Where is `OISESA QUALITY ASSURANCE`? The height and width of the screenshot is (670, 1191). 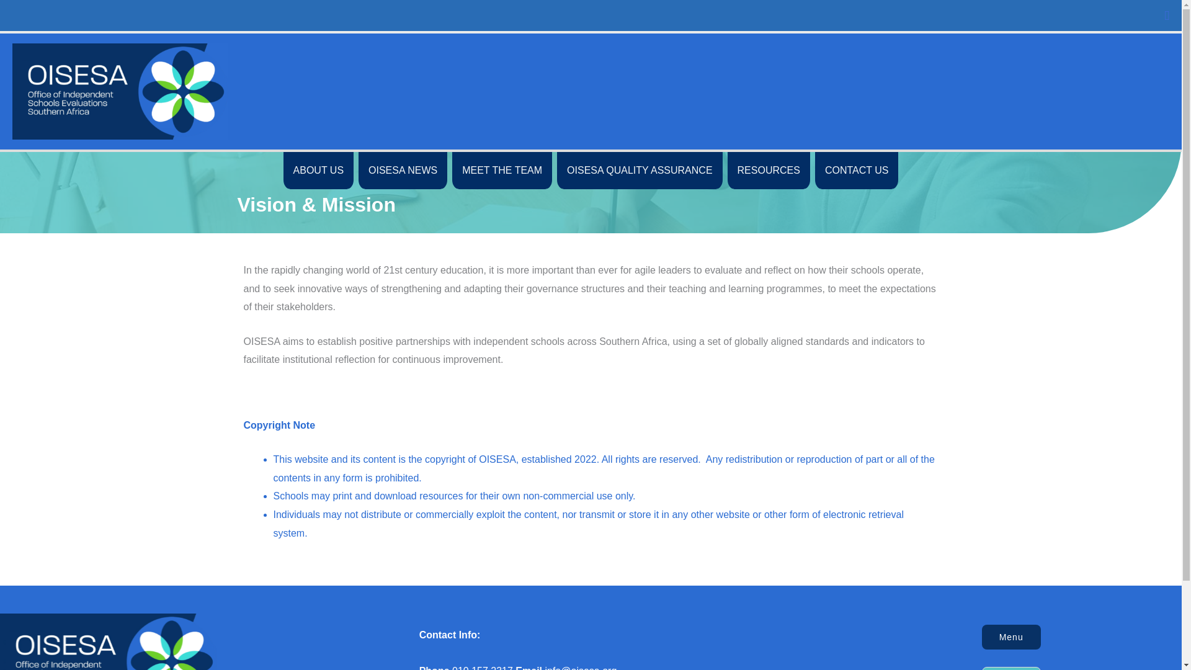
OISESA QUALITY ASSURANCE is located at coordinates (639, 170).